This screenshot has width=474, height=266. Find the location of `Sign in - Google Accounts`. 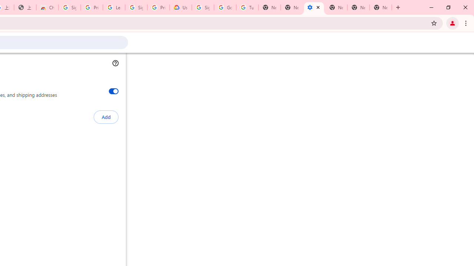

Sign in - Google Accounts is located at coordinates (136, 7).